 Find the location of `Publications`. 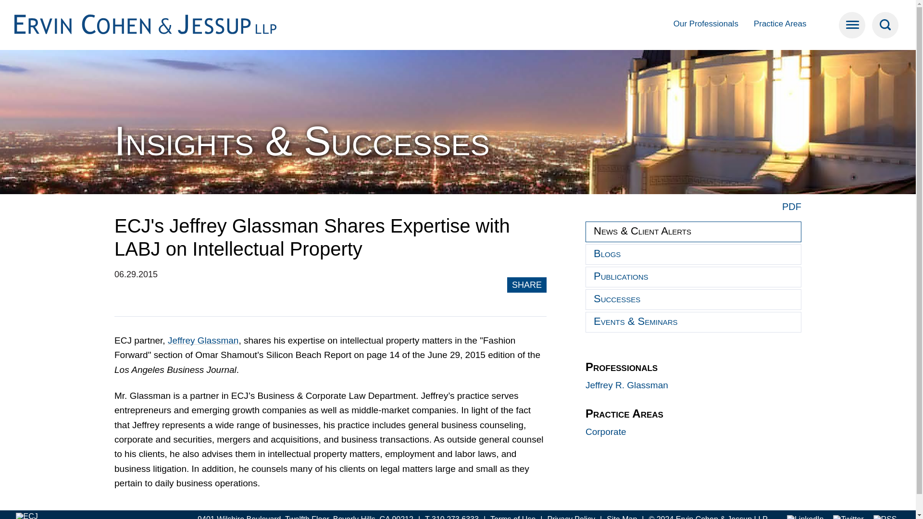

Publications is located at coordinates (693, 277).